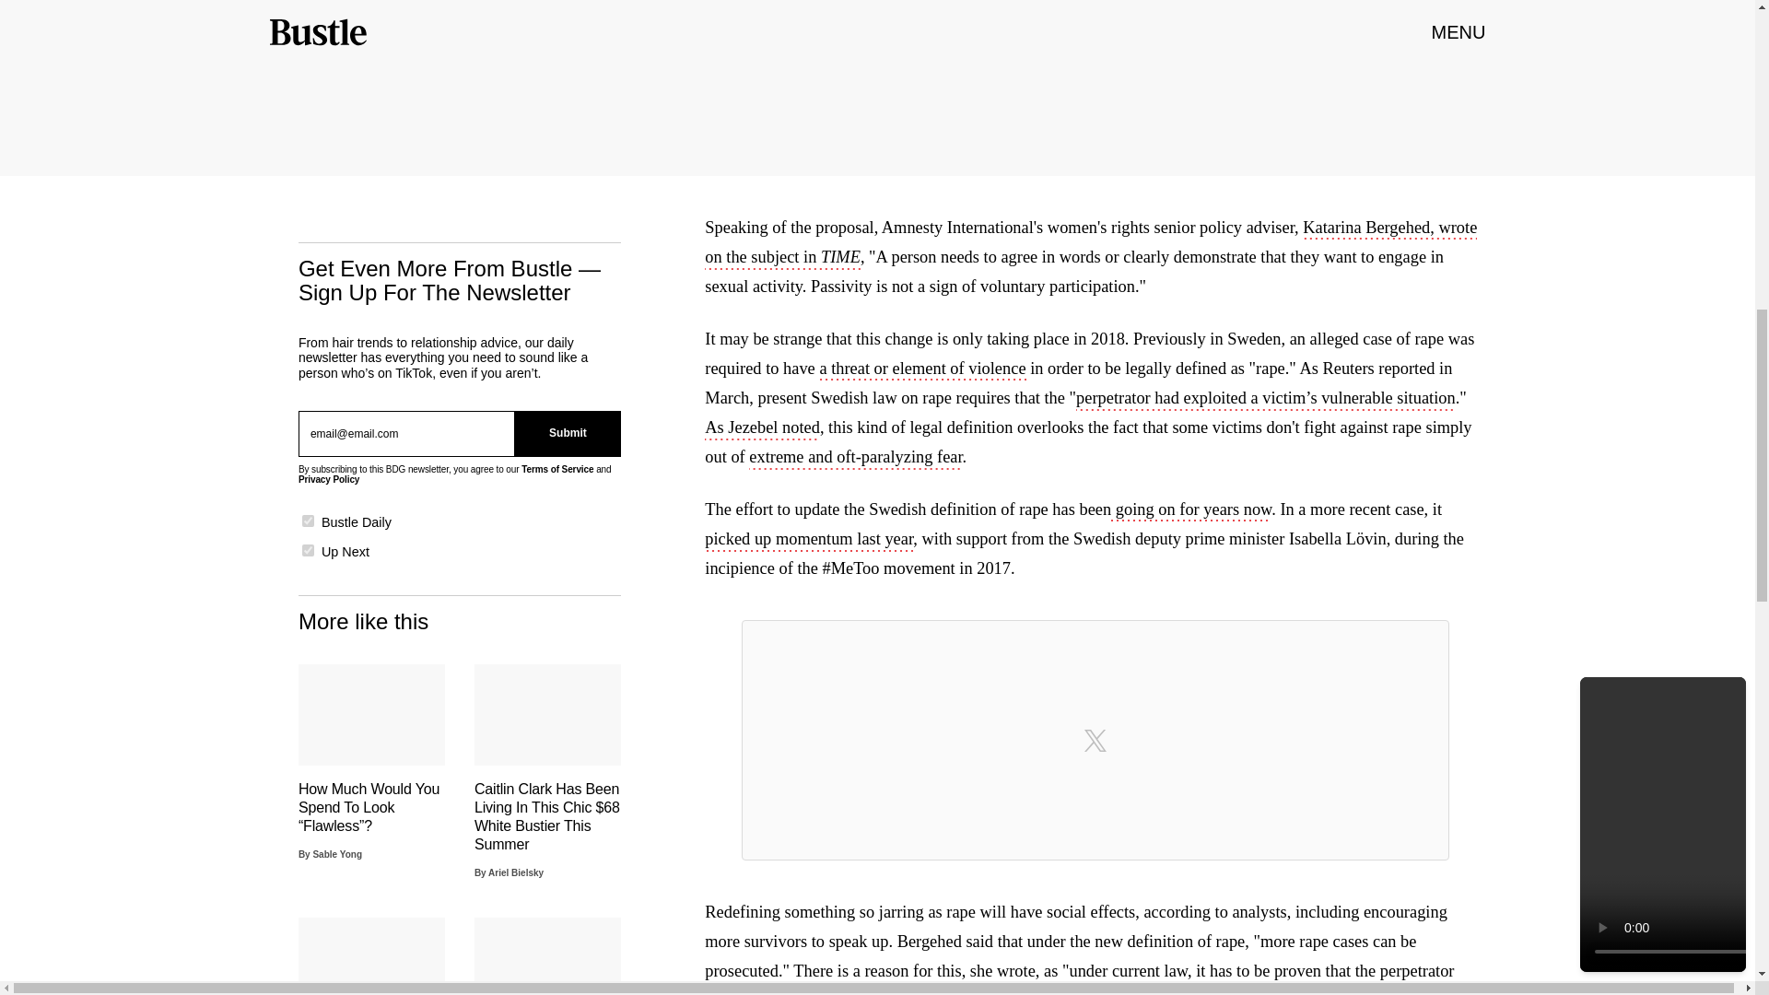  What do you see at coordinates (921, 369) in the screenshot?
I see `a threat or element of violence` at bounding box center [921, 369].